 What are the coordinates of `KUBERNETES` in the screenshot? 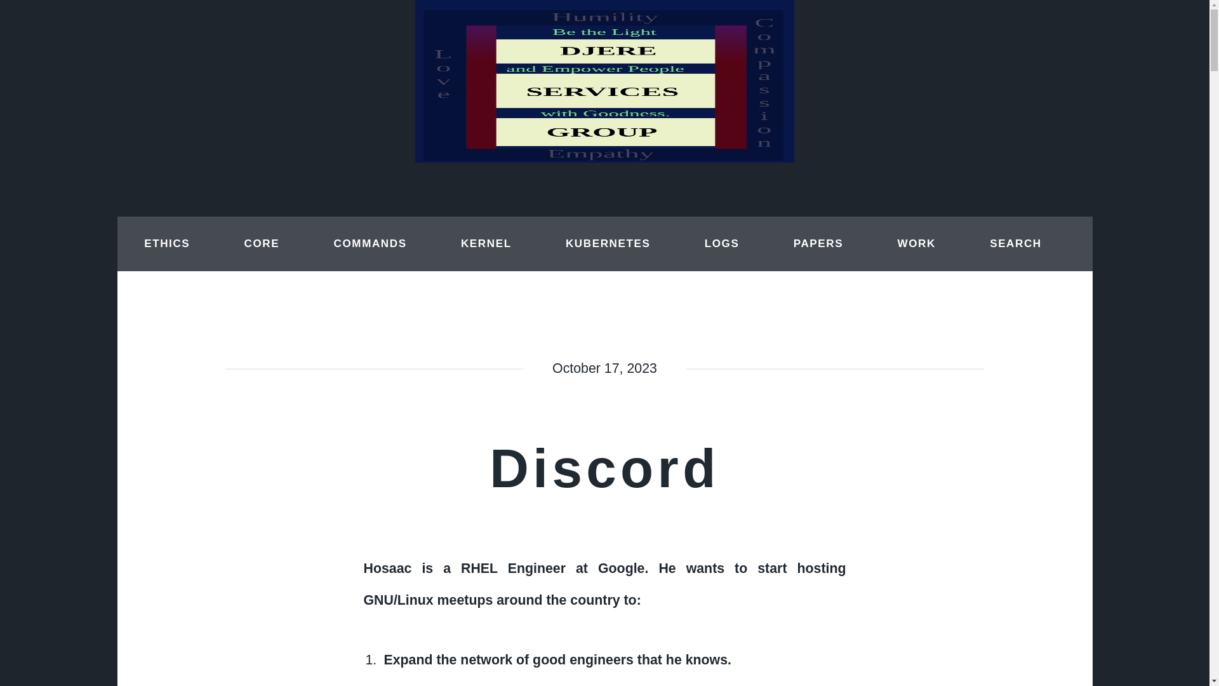 It's located at (608, 244).